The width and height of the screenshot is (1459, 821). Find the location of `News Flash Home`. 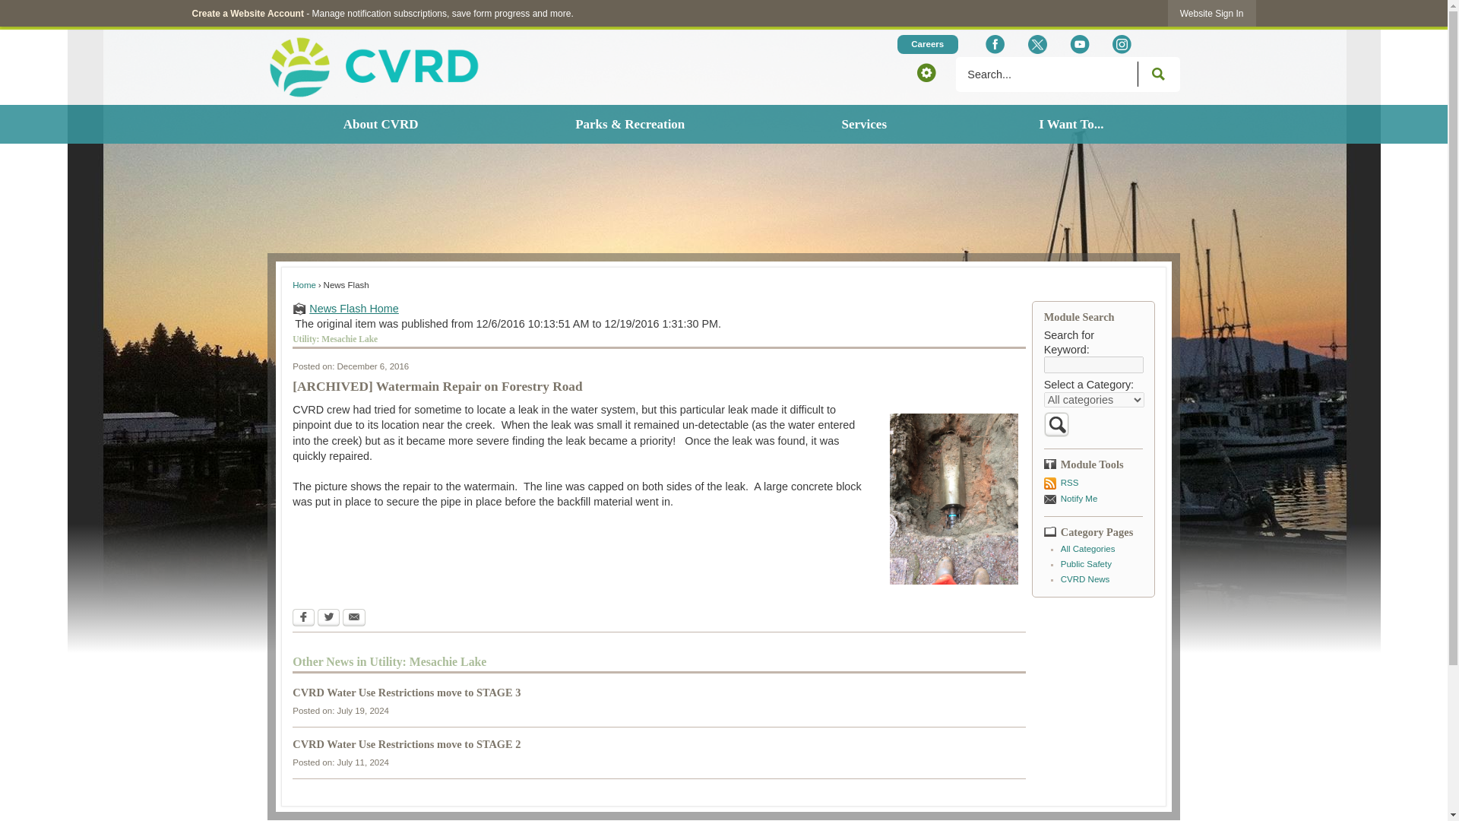

News Flash Home is located at coordinates (659, 309).